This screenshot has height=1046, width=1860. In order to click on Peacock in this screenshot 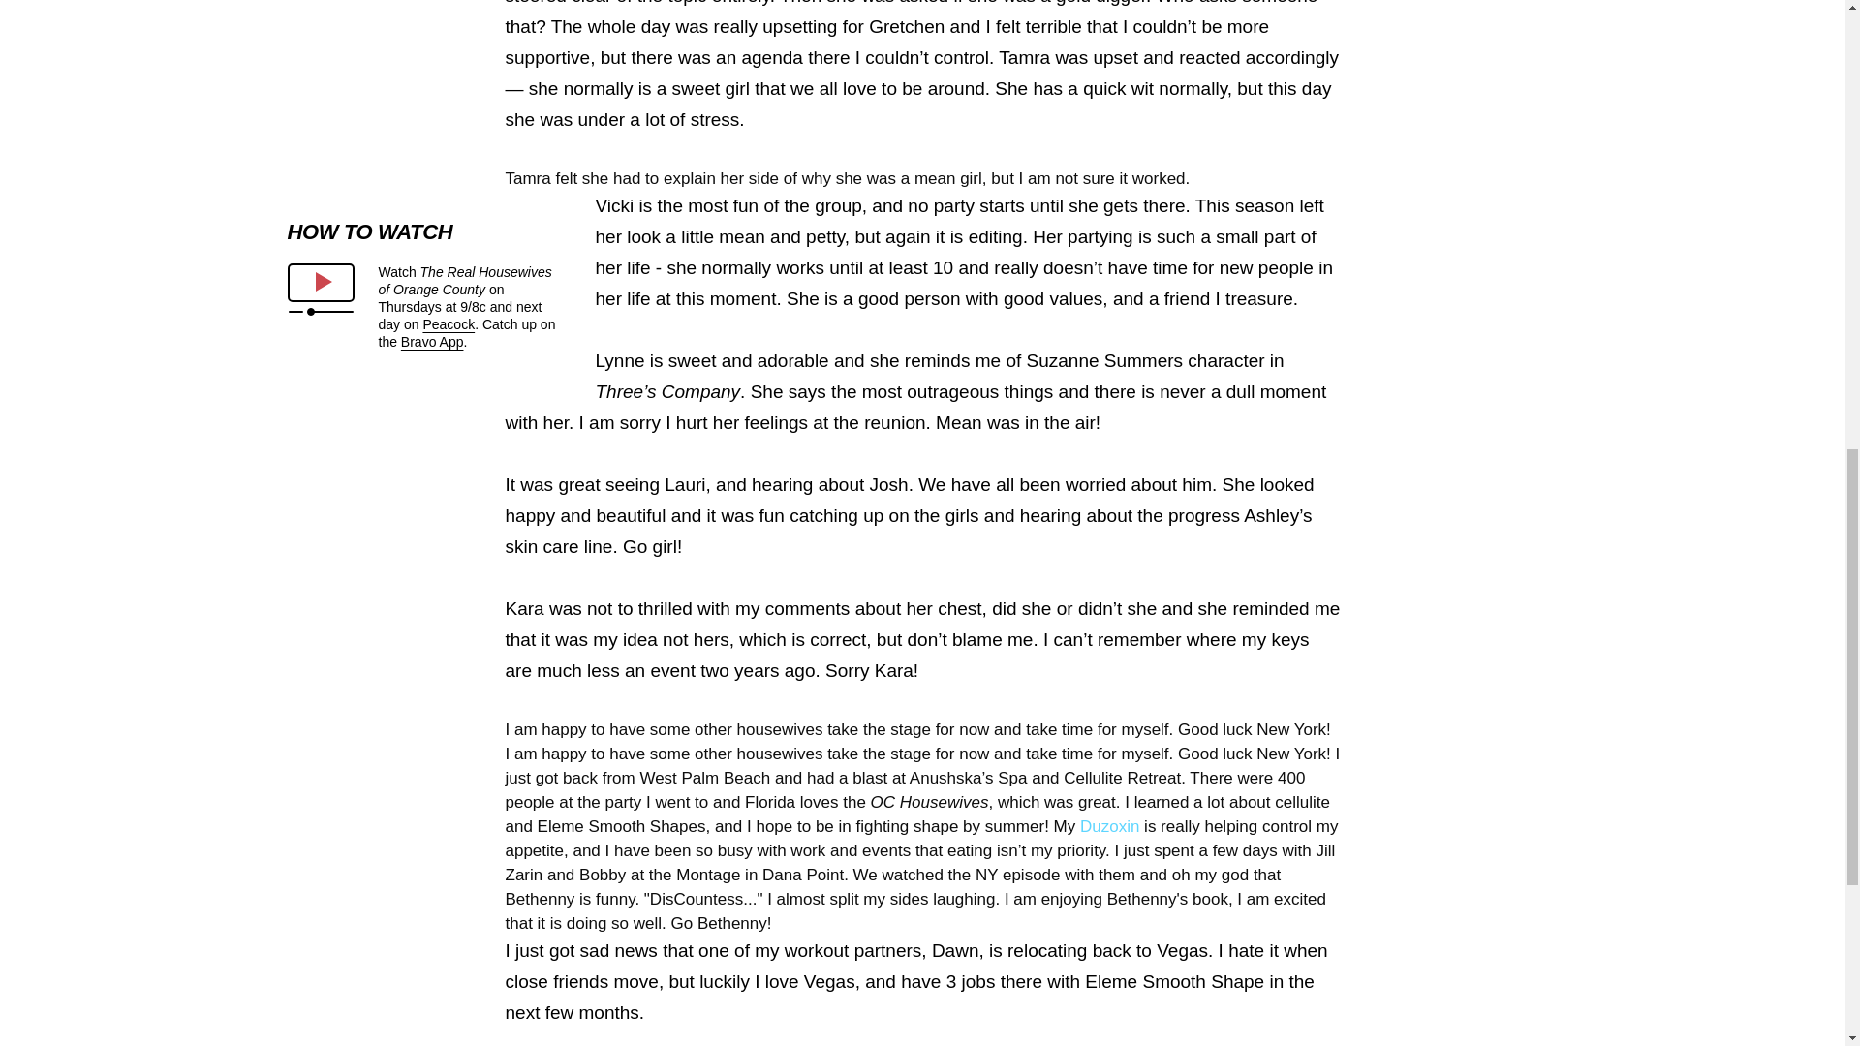, I will do `click(448, 324)`.